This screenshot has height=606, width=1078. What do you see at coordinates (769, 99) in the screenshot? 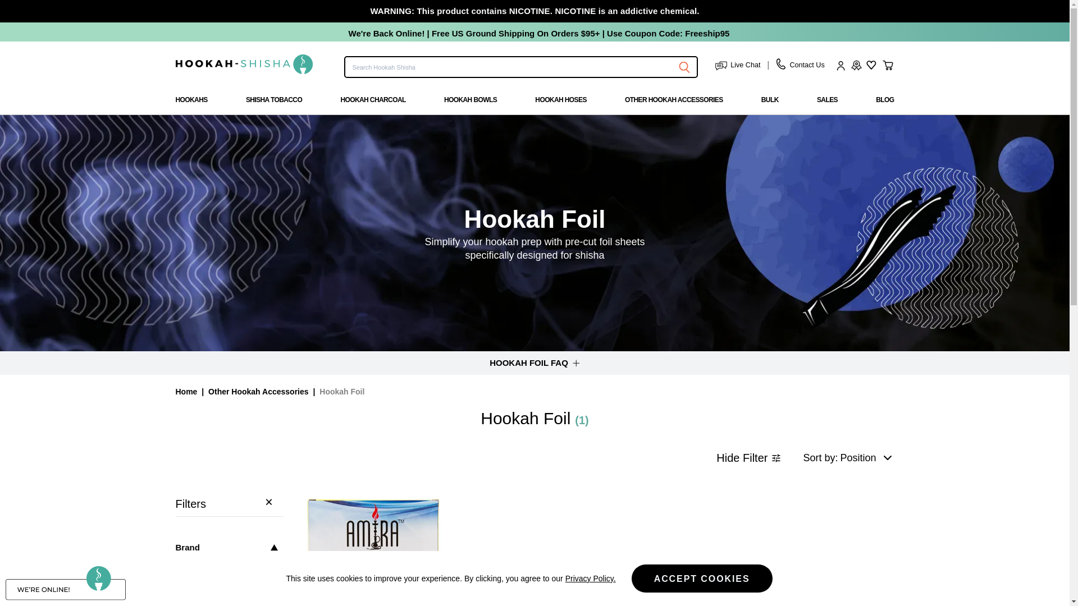
I see `BULK` at bounding box center [769, 99].